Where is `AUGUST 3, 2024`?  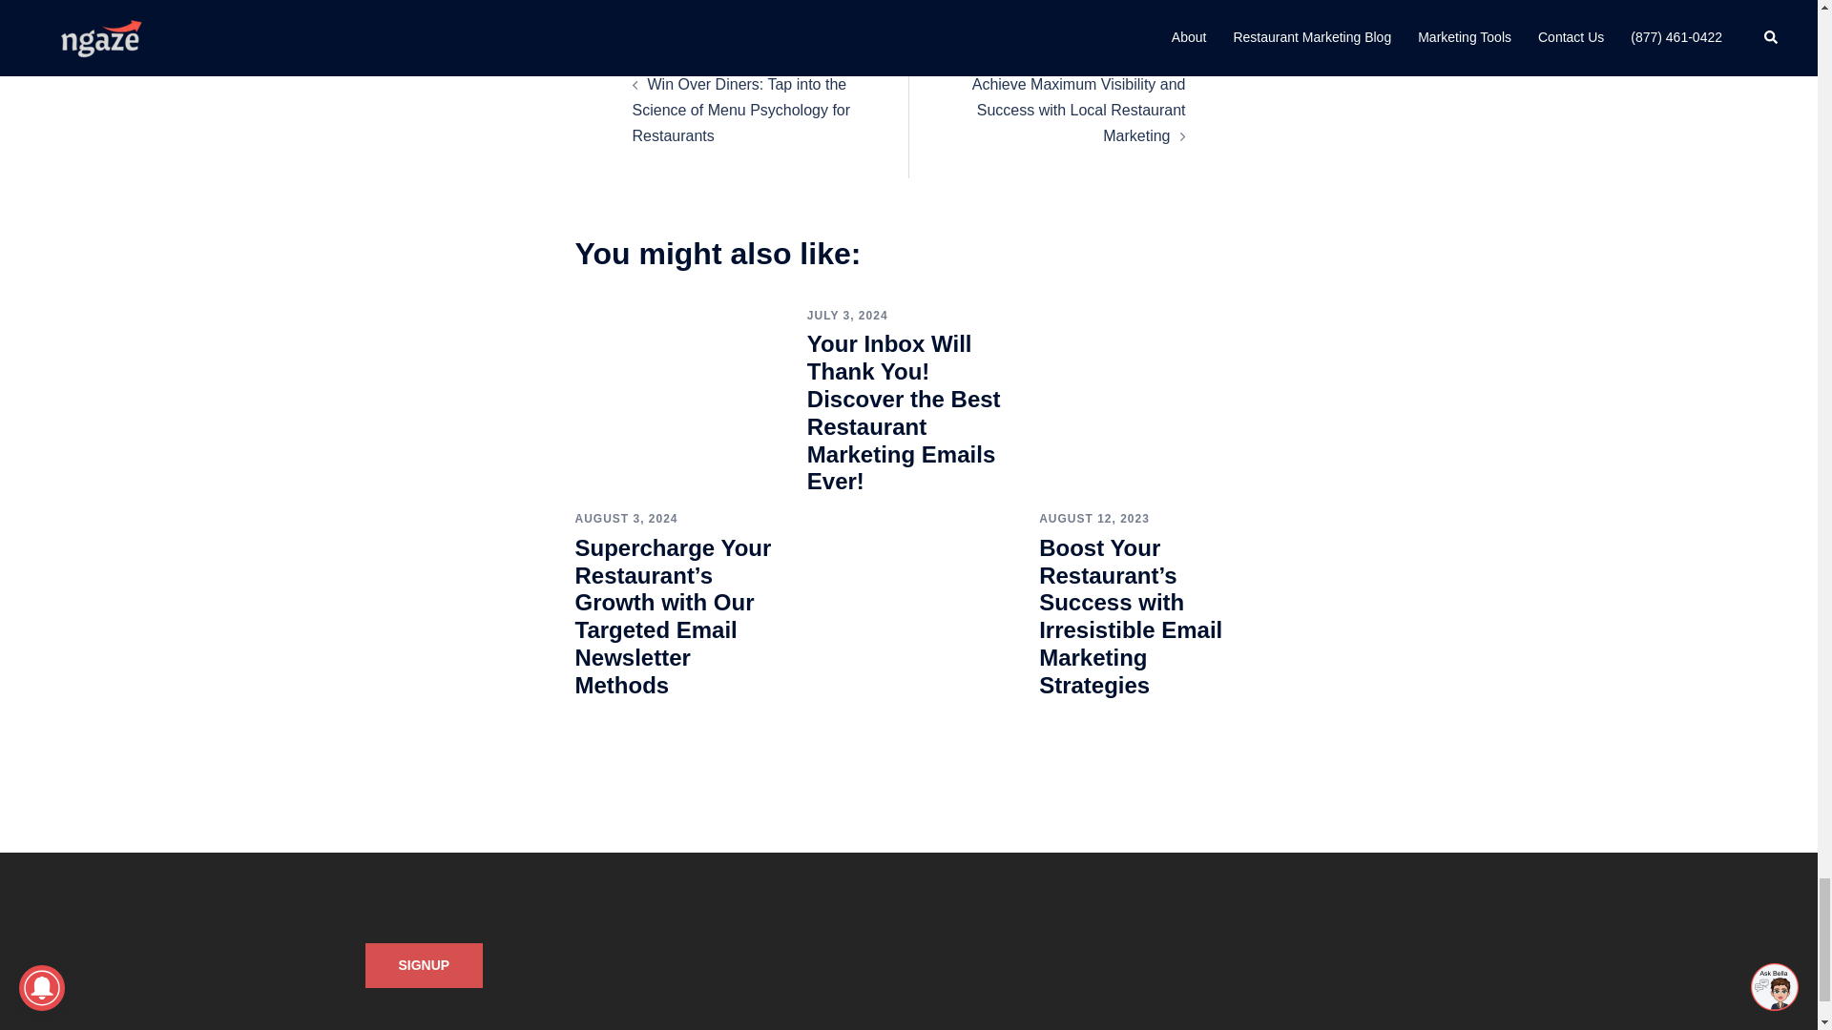 AUGUST 3, 2024 is located at coordinates (626, 518).